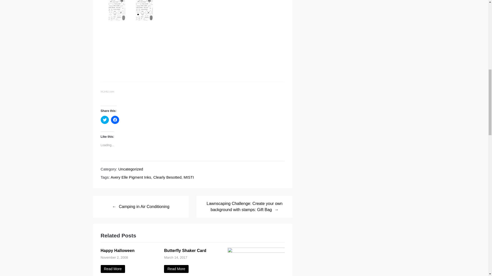 This screenshot has width=492, height=276. Describe the element at coordinates (167, 177) in the screenshot. I see `Clearly Besotted` at that location.